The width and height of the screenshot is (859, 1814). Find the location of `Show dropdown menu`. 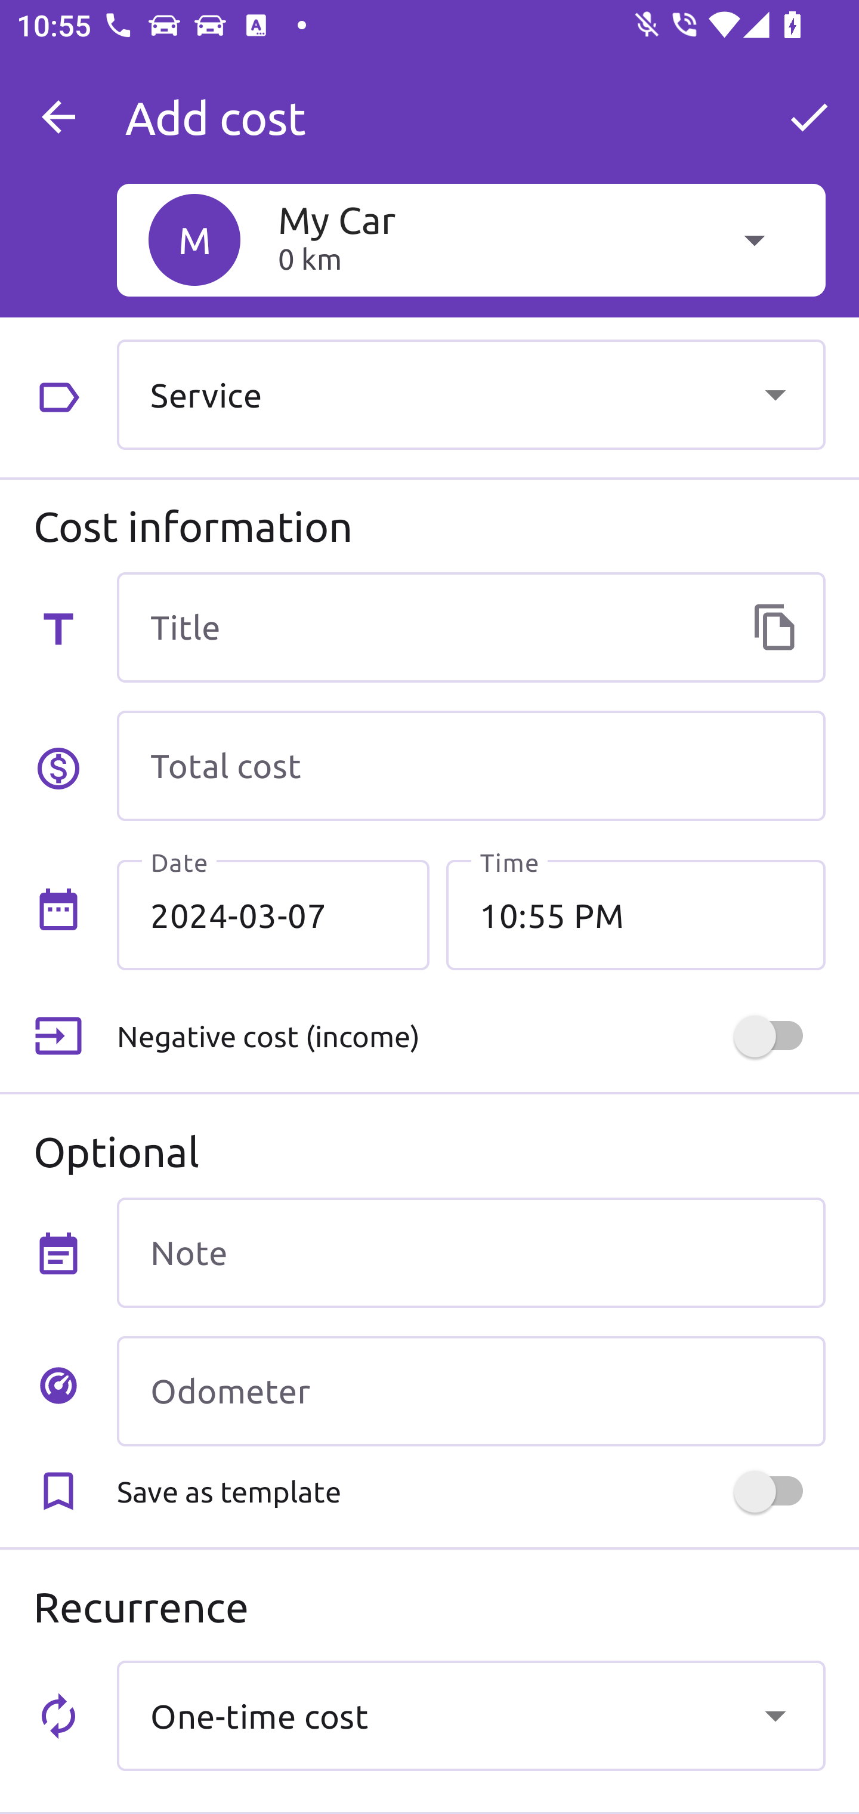

Show dropdown menu is located at coordinates (775, 1715).